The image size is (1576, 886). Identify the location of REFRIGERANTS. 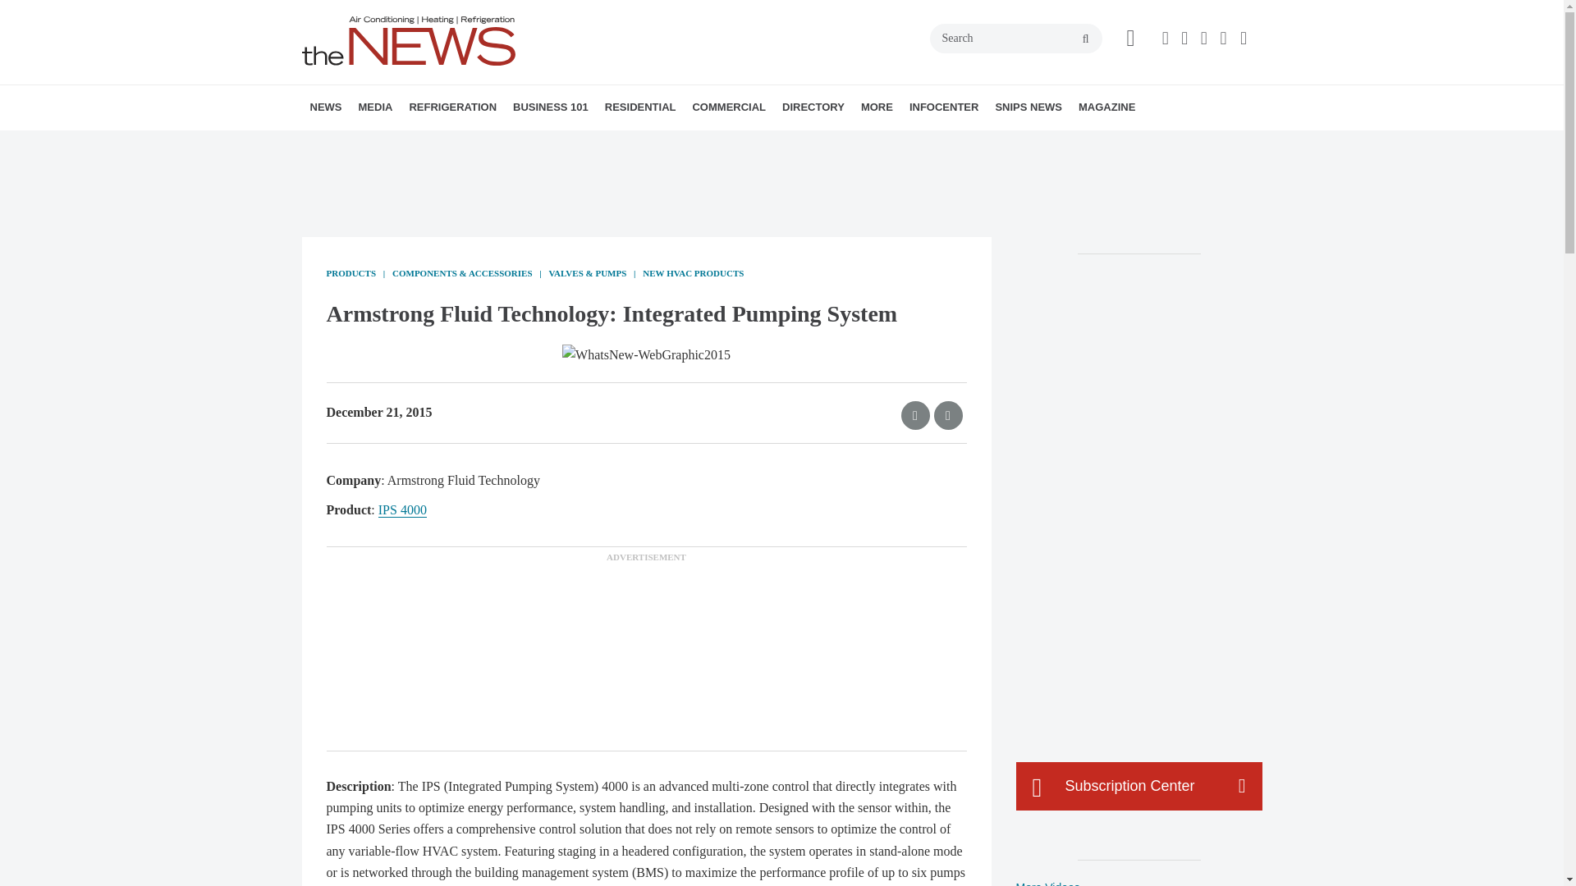
(502, 144).